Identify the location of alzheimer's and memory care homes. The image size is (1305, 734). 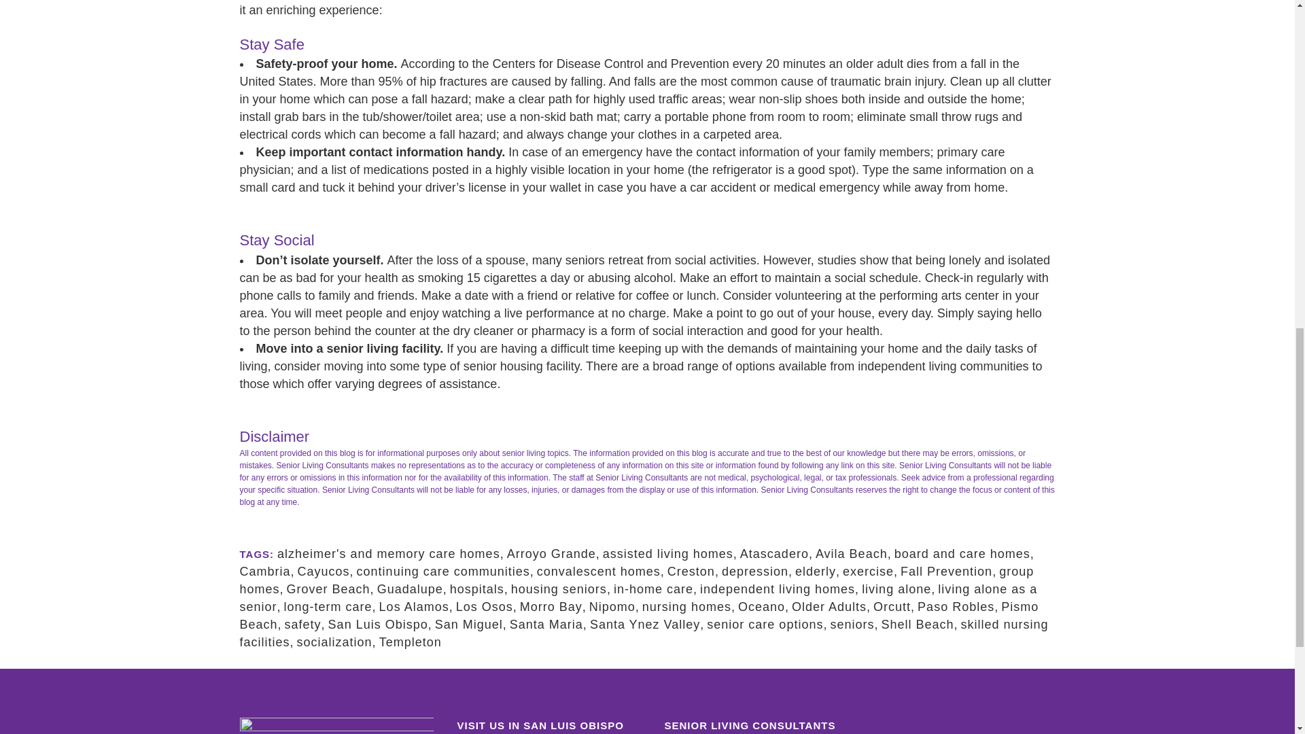
(388, 553).